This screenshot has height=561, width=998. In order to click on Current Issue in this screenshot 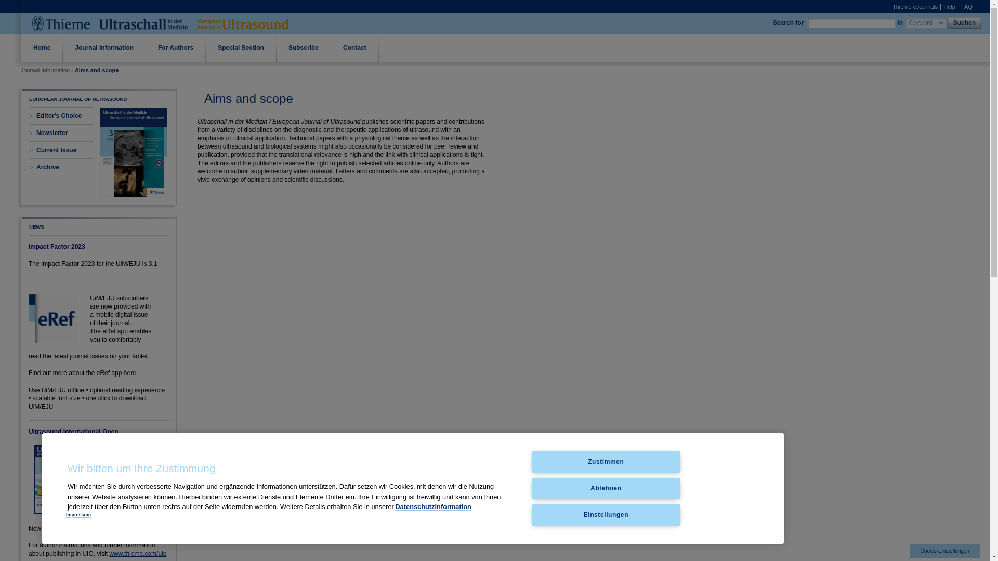, I will do `click(56, 150)`.